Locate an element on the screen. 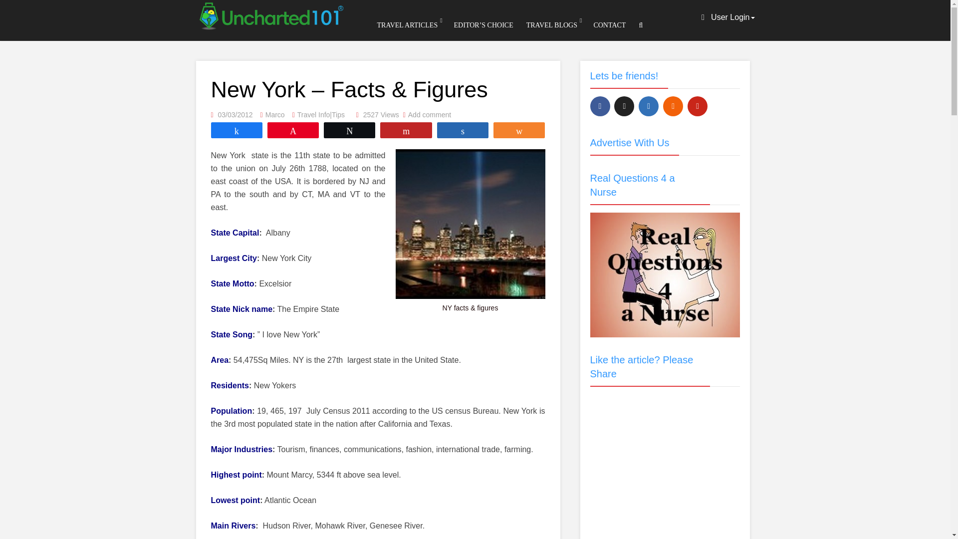  TRAVEL BLOGS is located at coordinates (552, 25).